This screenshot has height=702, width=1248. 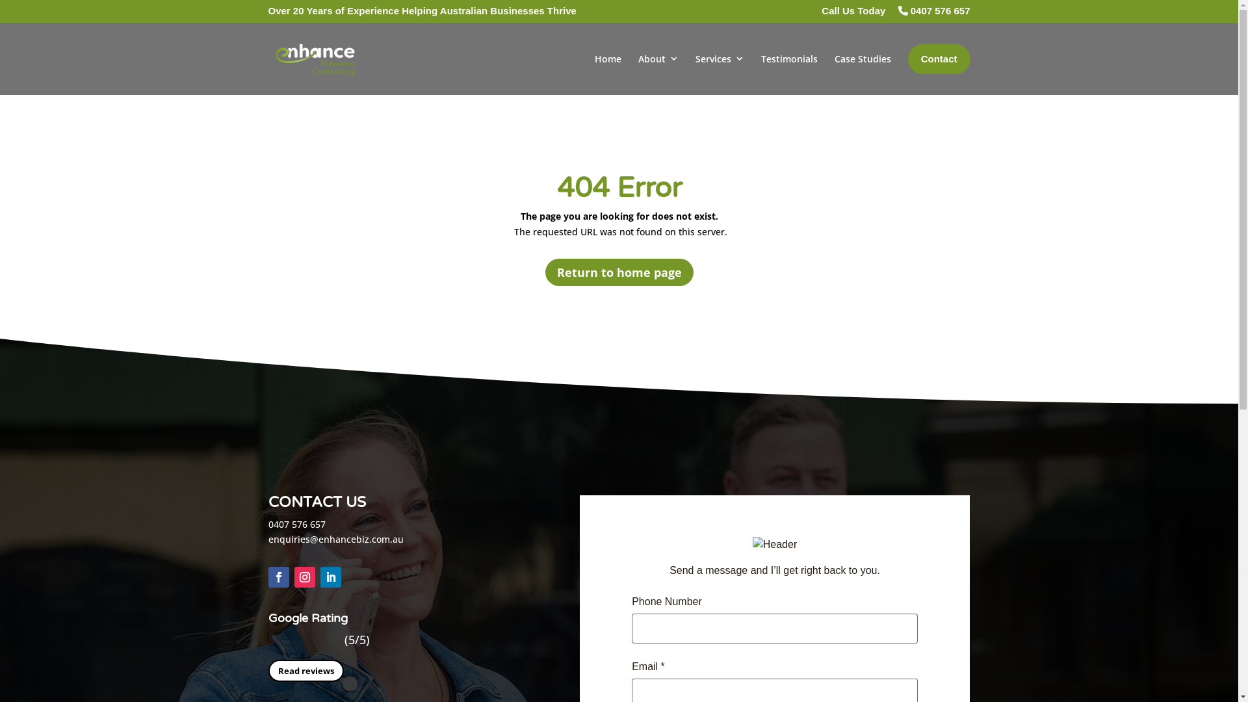 What do you see at coordinates (789, 73) in the screenshot?
I see `Testimonials` at bounding box center [789, 73].